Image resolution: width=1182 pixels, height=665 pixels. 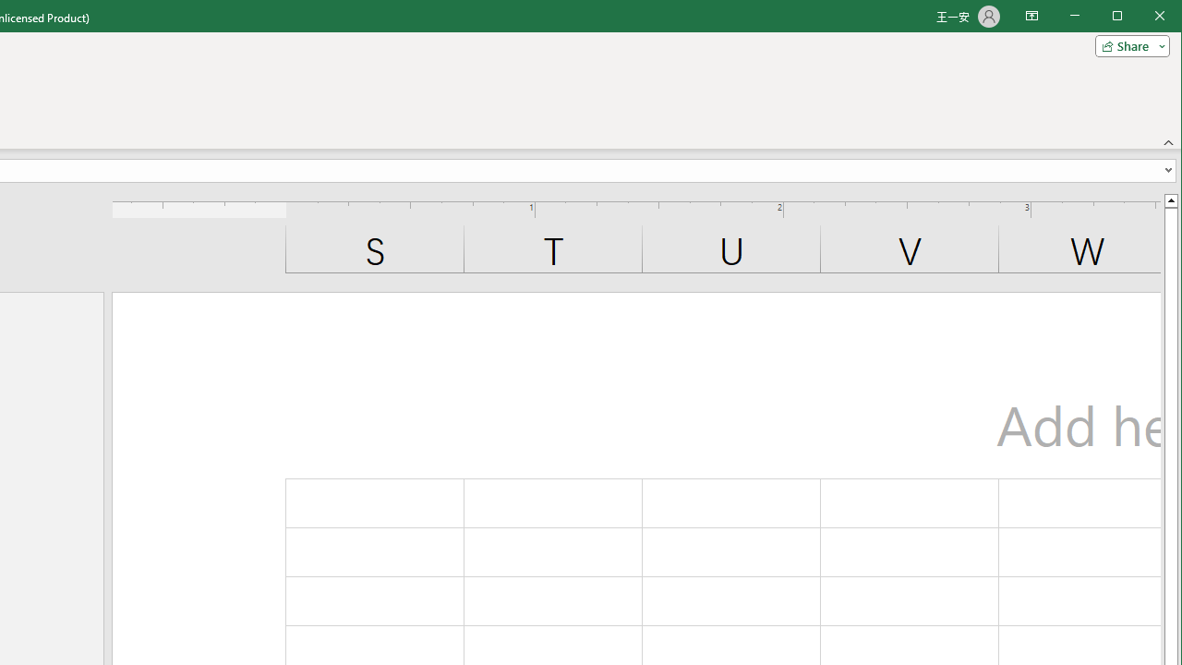 I want to click on Collapse the Ribbon, so click(x=1169, y=142).